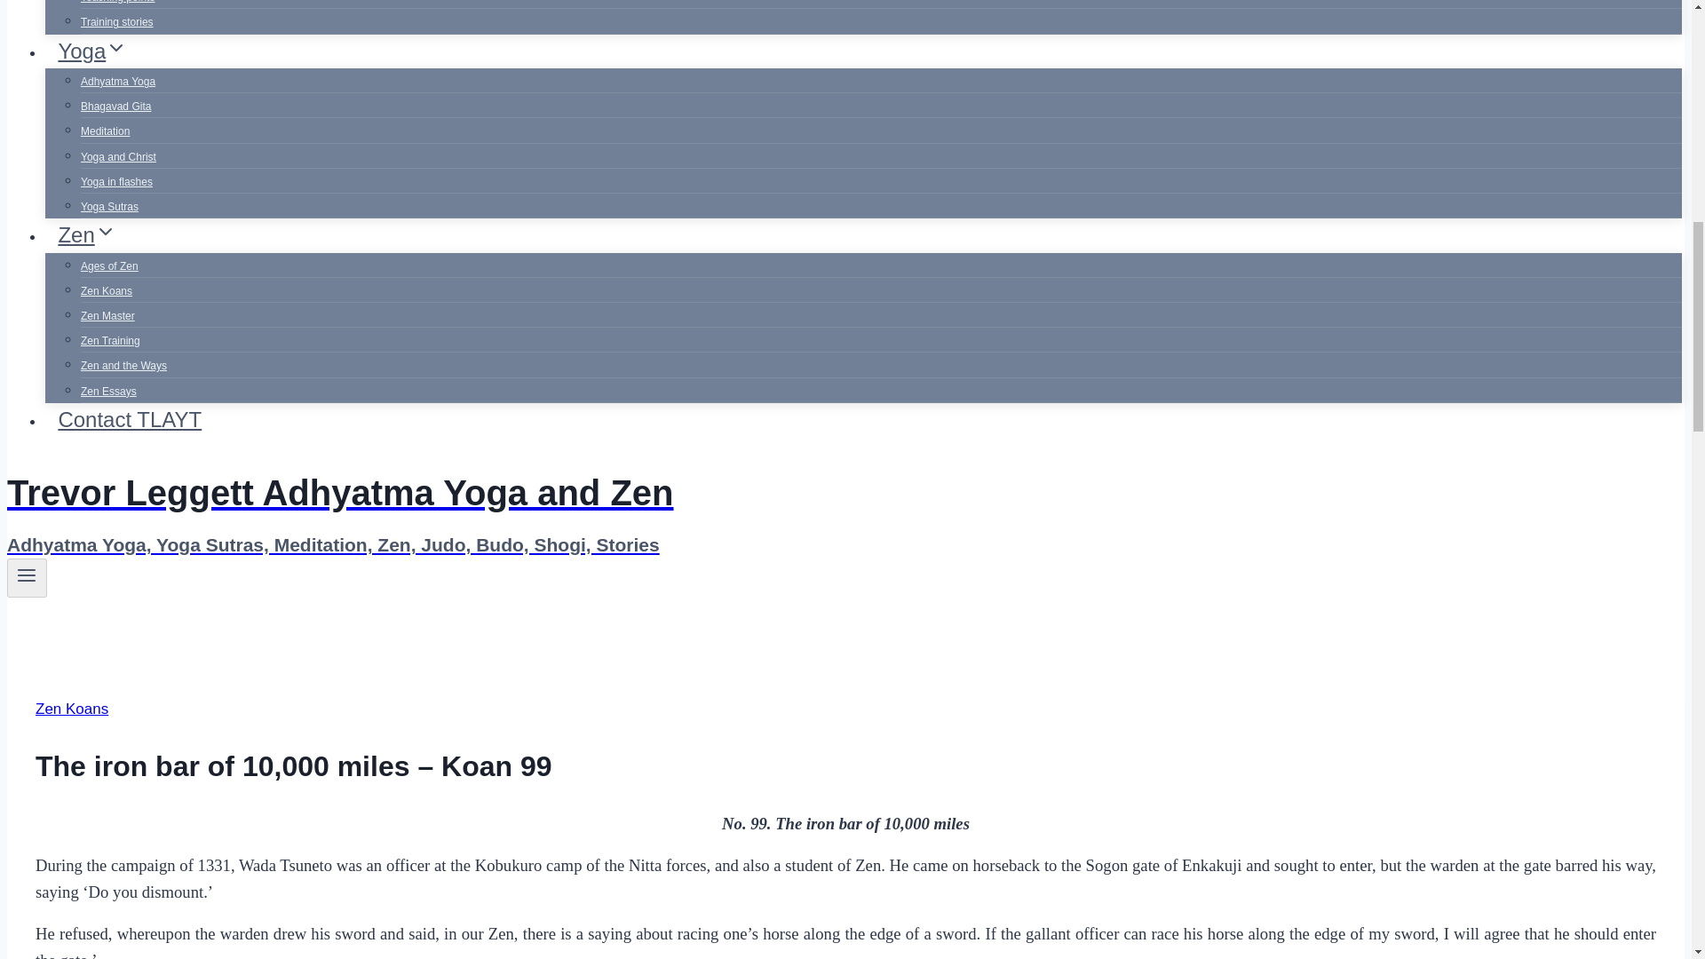  I want to click on Yoga Sutras, so click(108, 206).